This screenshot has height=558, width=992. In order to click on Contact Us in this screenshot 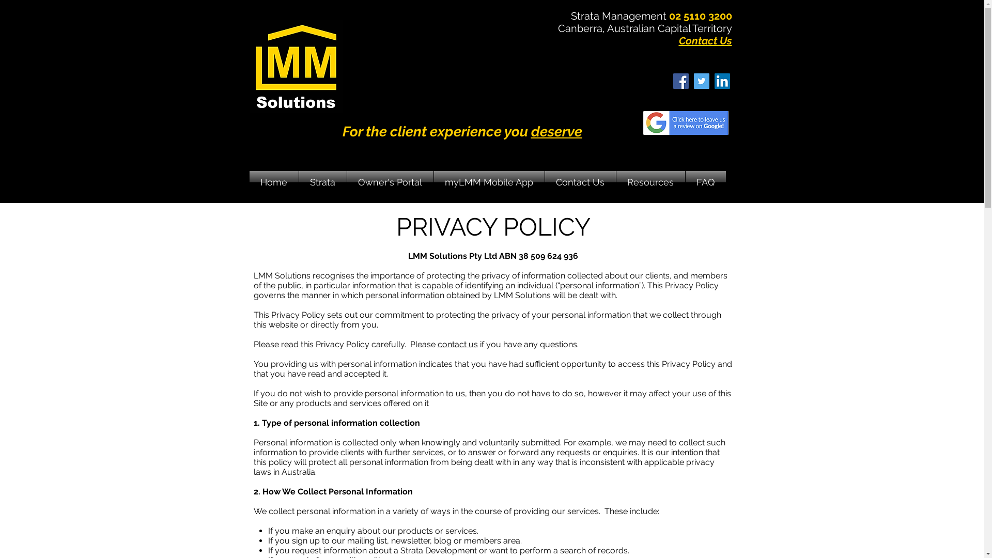, I will do `click(580, 182)`.